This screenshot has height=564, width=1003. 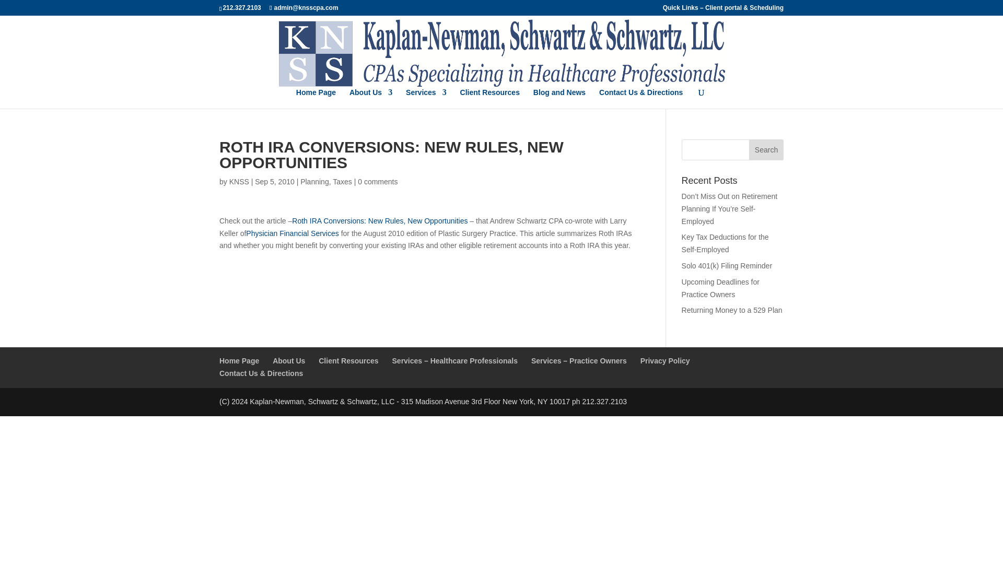 I want to click on About Us, so click(x=370, y=98).